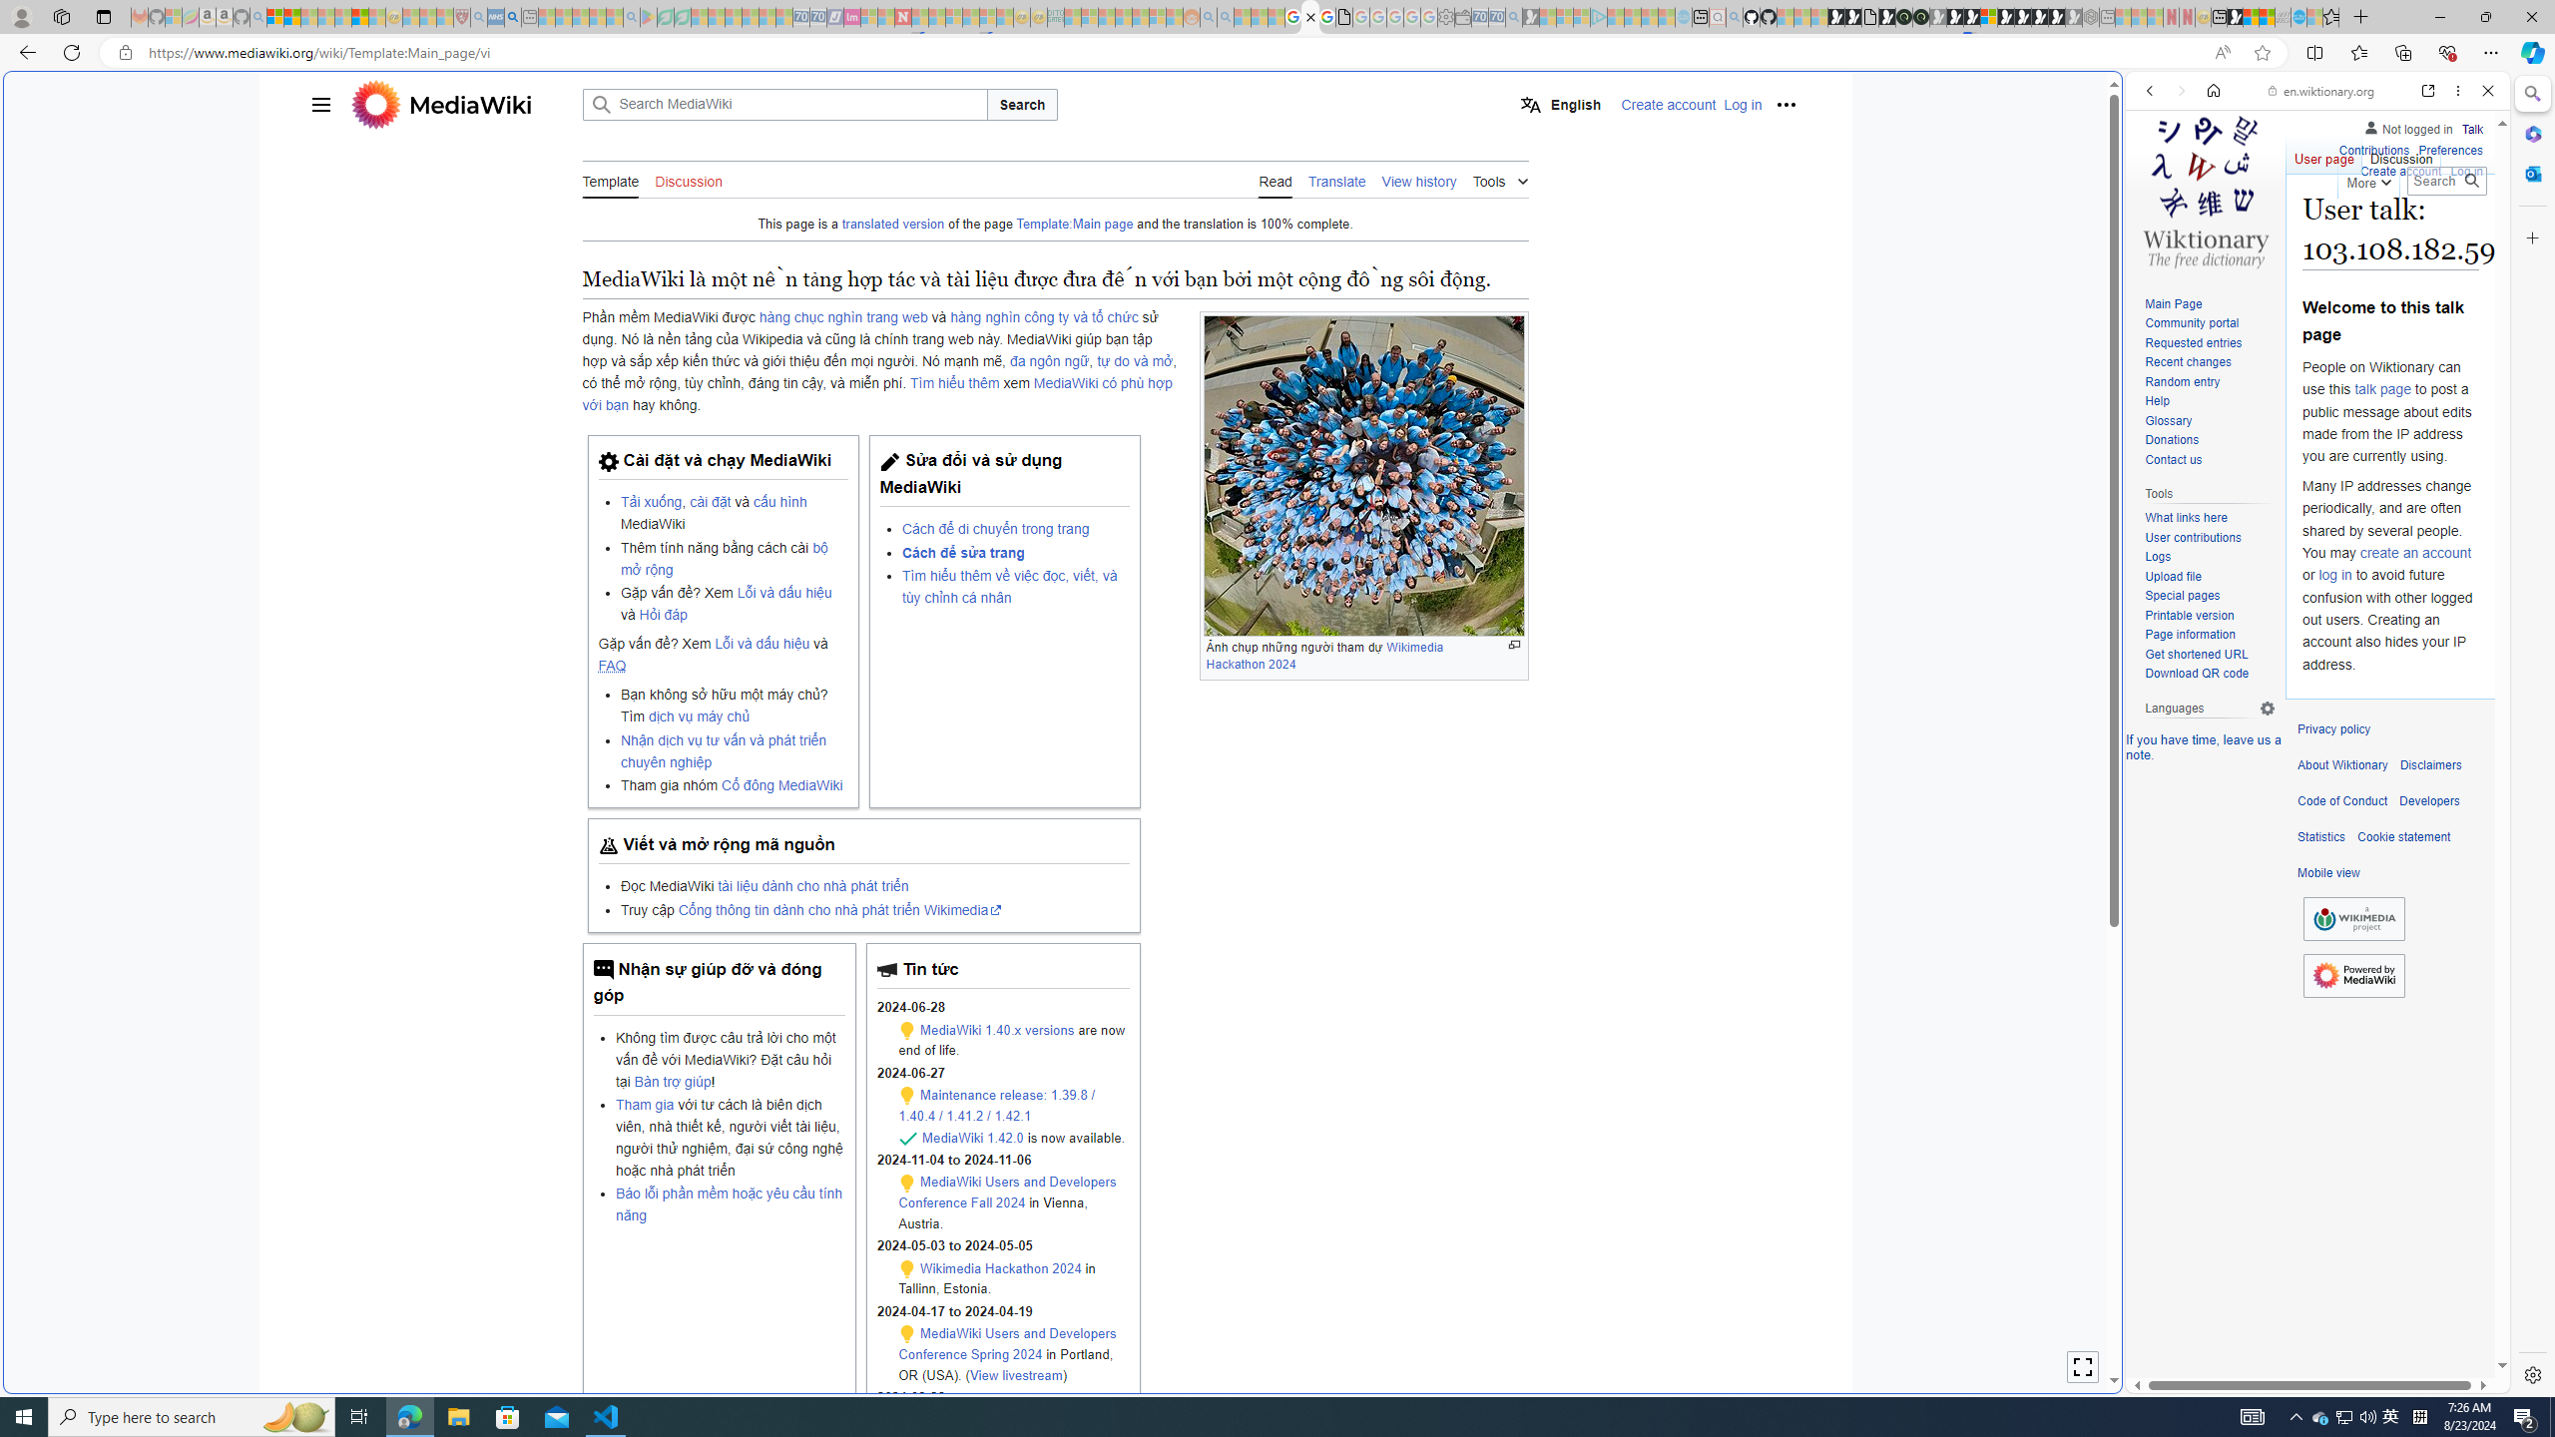 The image size is (2555, 1437). Describe the element at coordinates (2210, 596) in the screenshot. I see `Special pages` at that location.